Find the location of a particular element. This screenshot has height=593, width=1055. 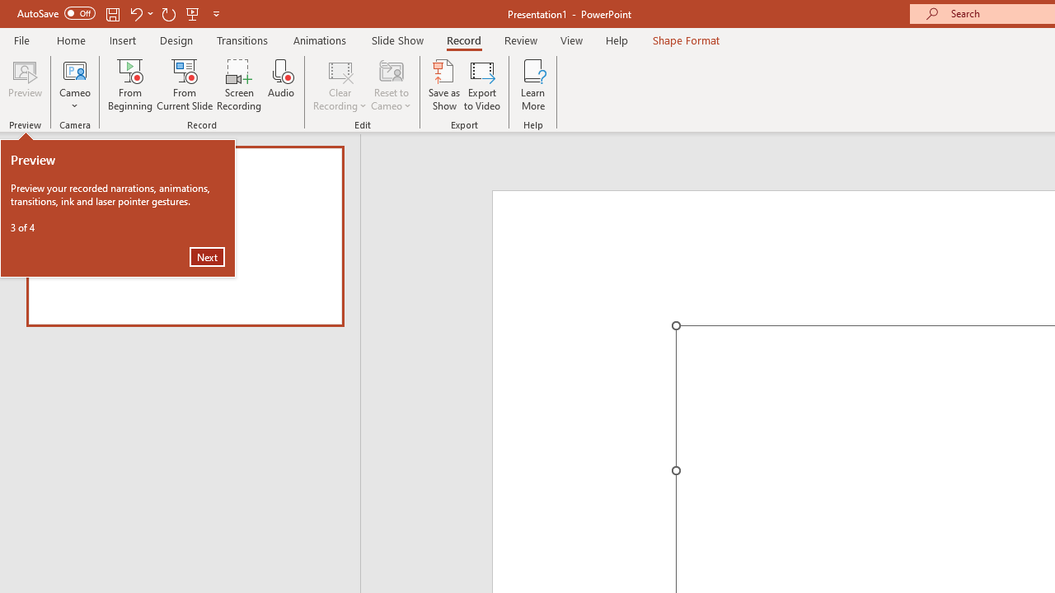

Reset to Cameo is located at coordinates (391, 84).